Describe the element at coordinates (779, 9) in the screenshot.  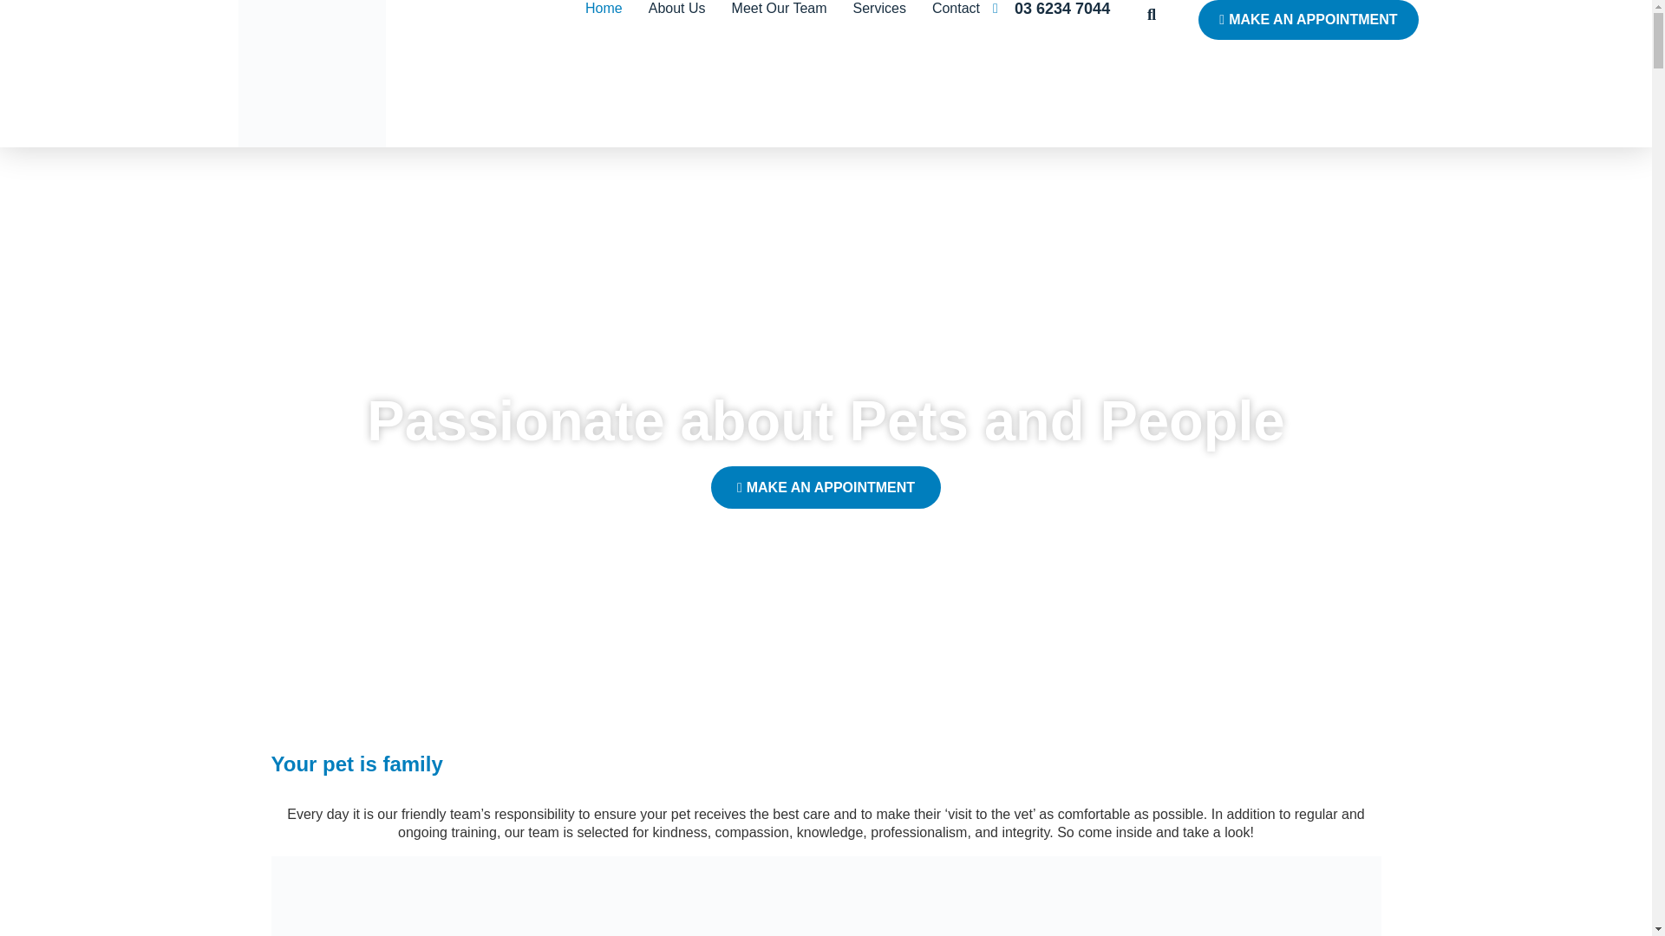
I see `Meet Our Team` at that location.